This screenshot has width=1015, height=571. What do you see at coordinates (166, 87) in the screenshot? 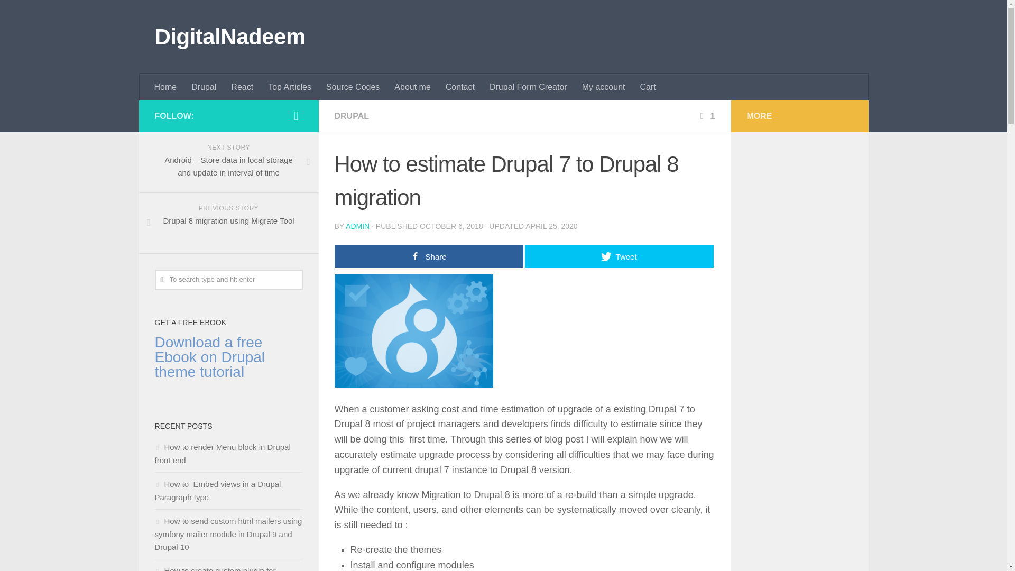
I see `Home` at bounding box center [166, 87].